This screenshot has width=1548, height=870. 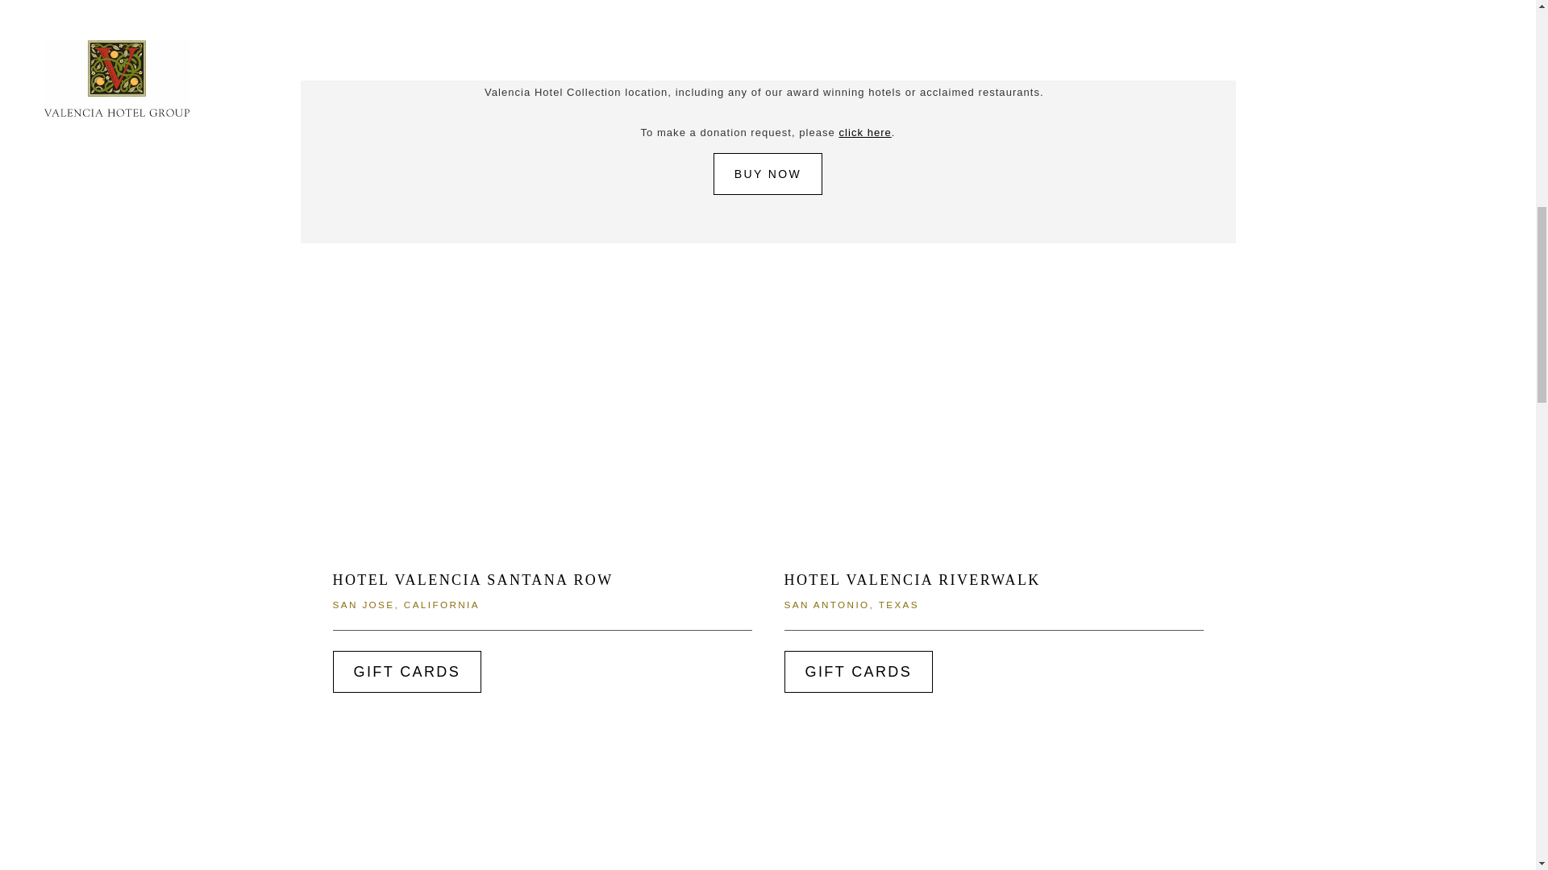 I want to click on Link to Larger Item Photo, so click(x=992, y=432).